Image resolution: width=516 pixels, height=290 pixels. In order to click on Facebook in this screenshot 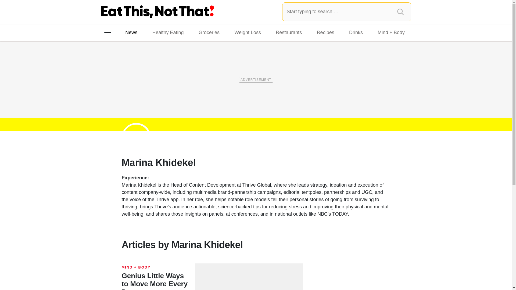, I will do `click(112, 102)`.